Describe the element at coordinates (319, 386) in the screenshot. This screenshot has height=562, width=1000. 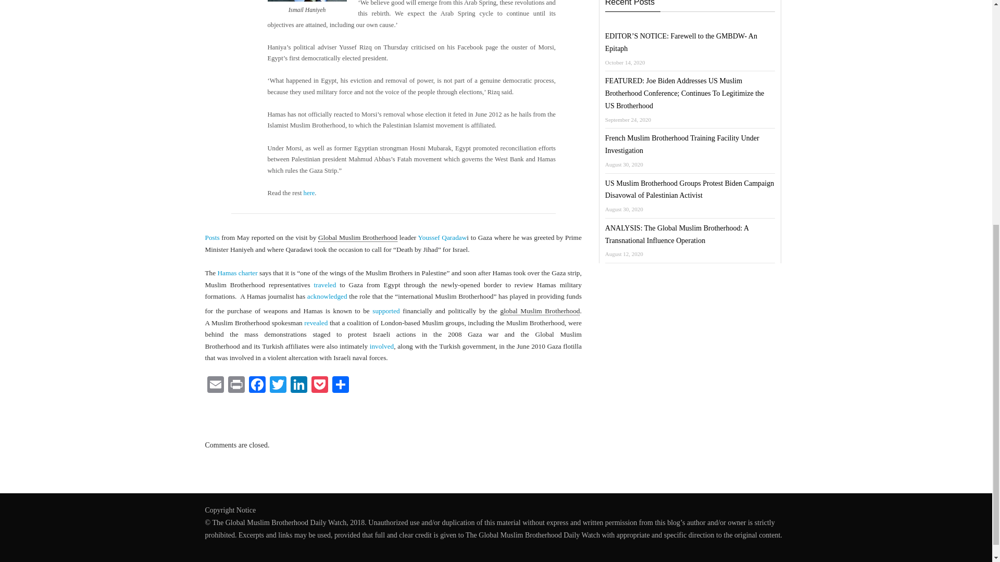
I see `Pocket` at that location.